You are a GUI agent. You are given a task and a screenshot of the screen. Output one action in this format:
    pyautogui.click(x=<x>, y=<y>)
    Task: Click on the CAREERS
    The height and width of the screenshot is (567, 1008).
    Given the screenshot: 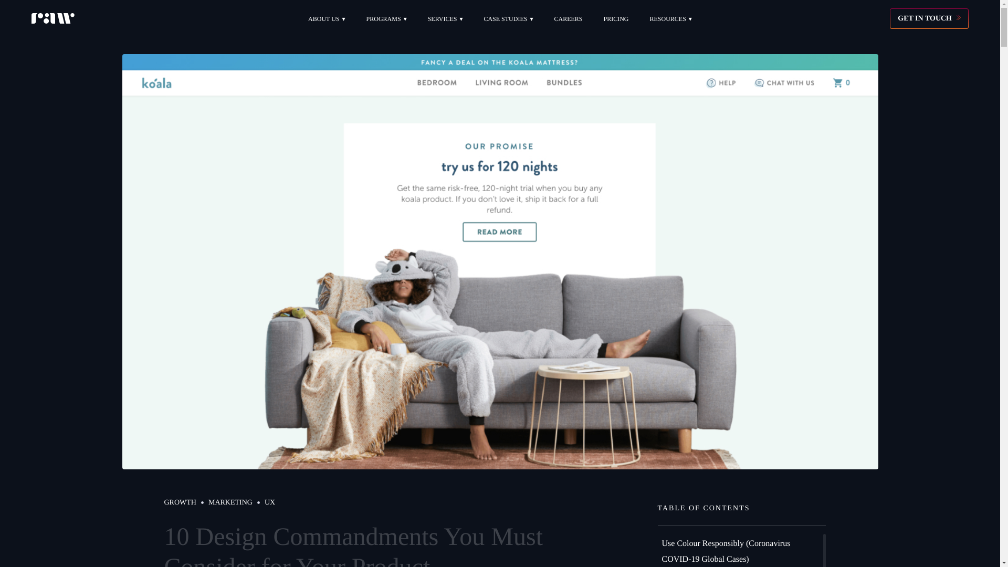 What is the action you would take?
    pyautogui.click(x=568, y=18)
    